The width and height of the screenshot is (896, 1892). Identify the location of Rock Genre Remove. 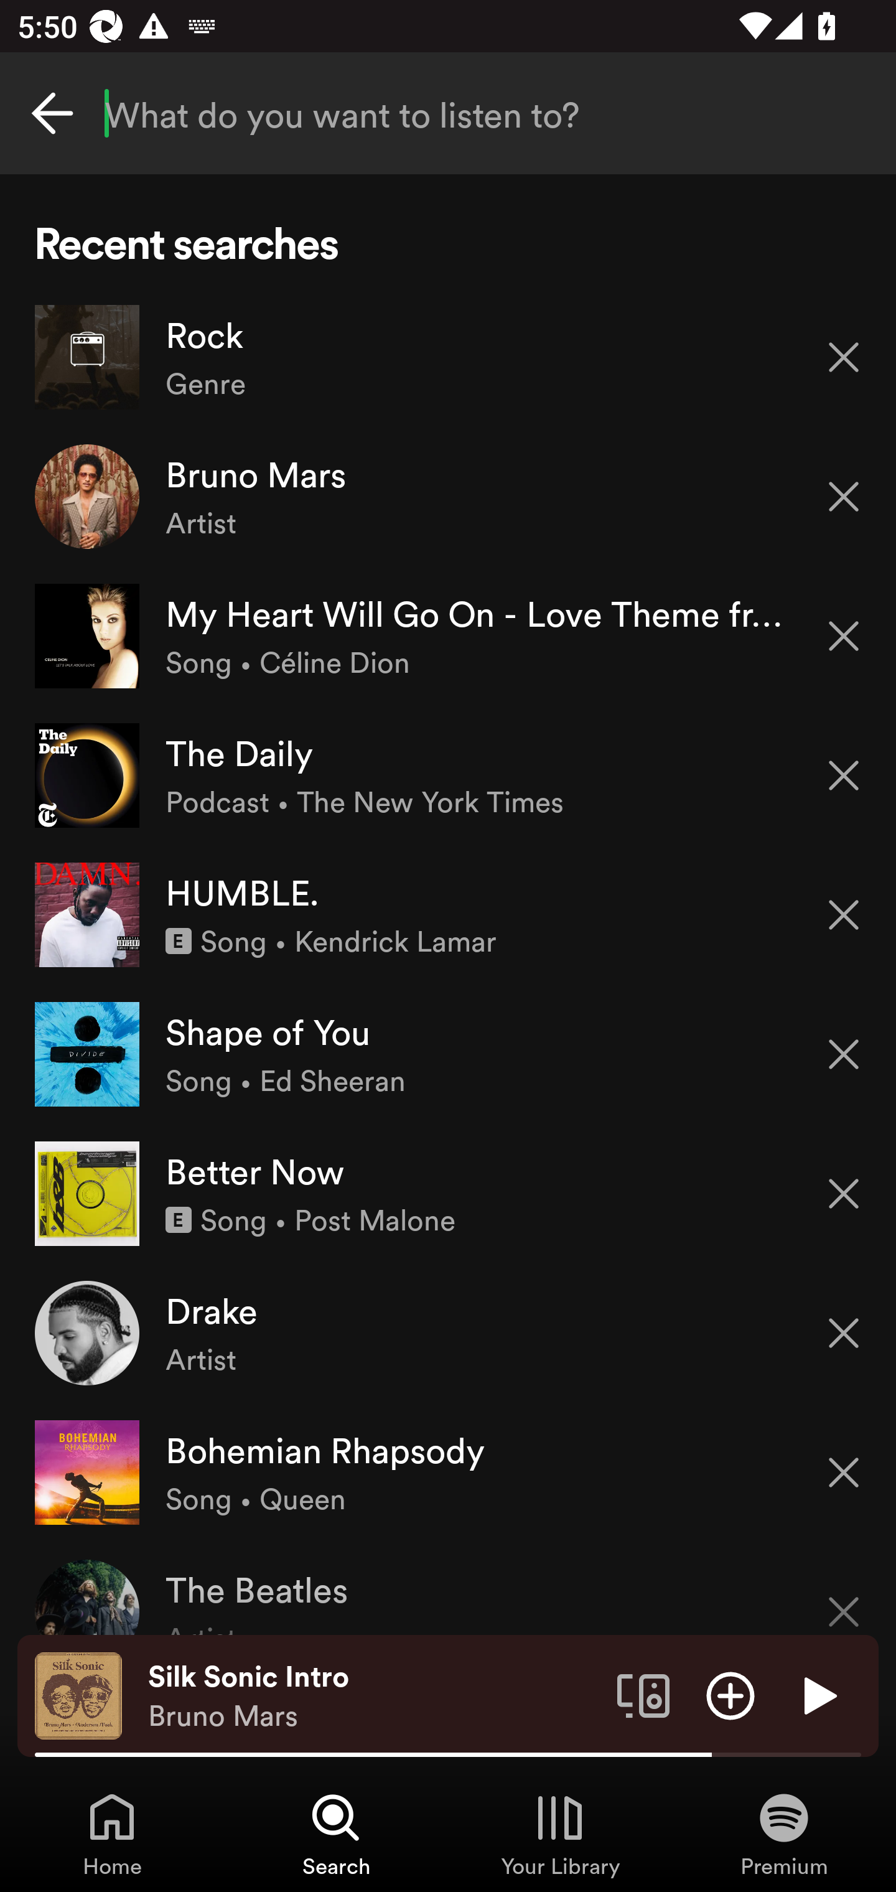
(448, 357).